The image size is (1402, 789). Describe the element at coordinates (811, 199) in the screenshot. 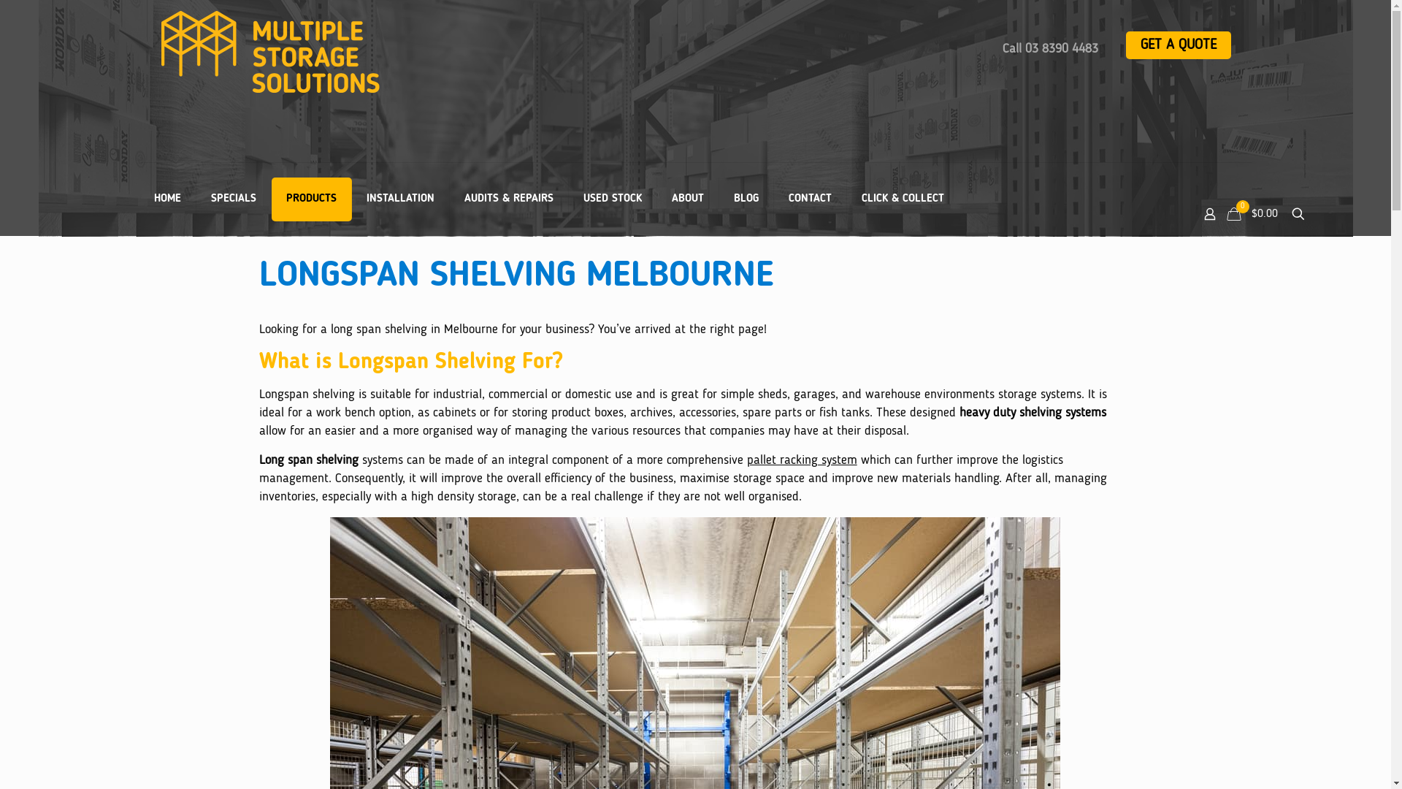

I see `CONTACT` at that location.